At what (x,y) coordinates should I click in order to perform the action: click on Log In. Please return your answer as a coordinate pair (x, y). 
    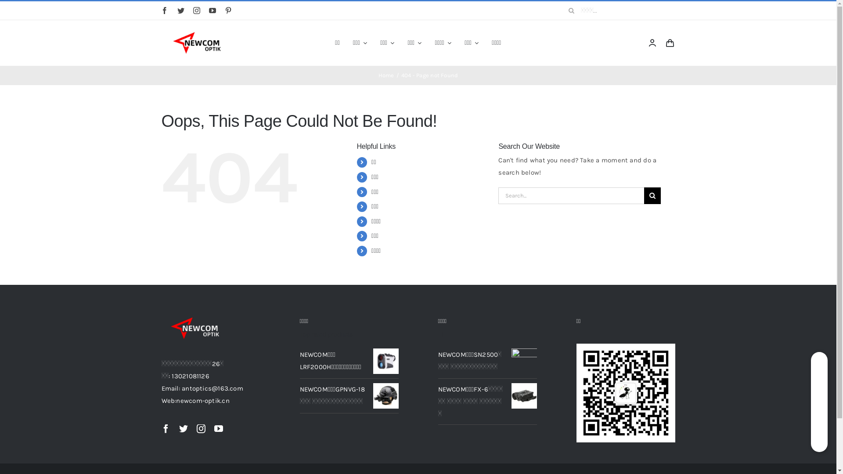
    Looking at the image, I should click on (615, 133).